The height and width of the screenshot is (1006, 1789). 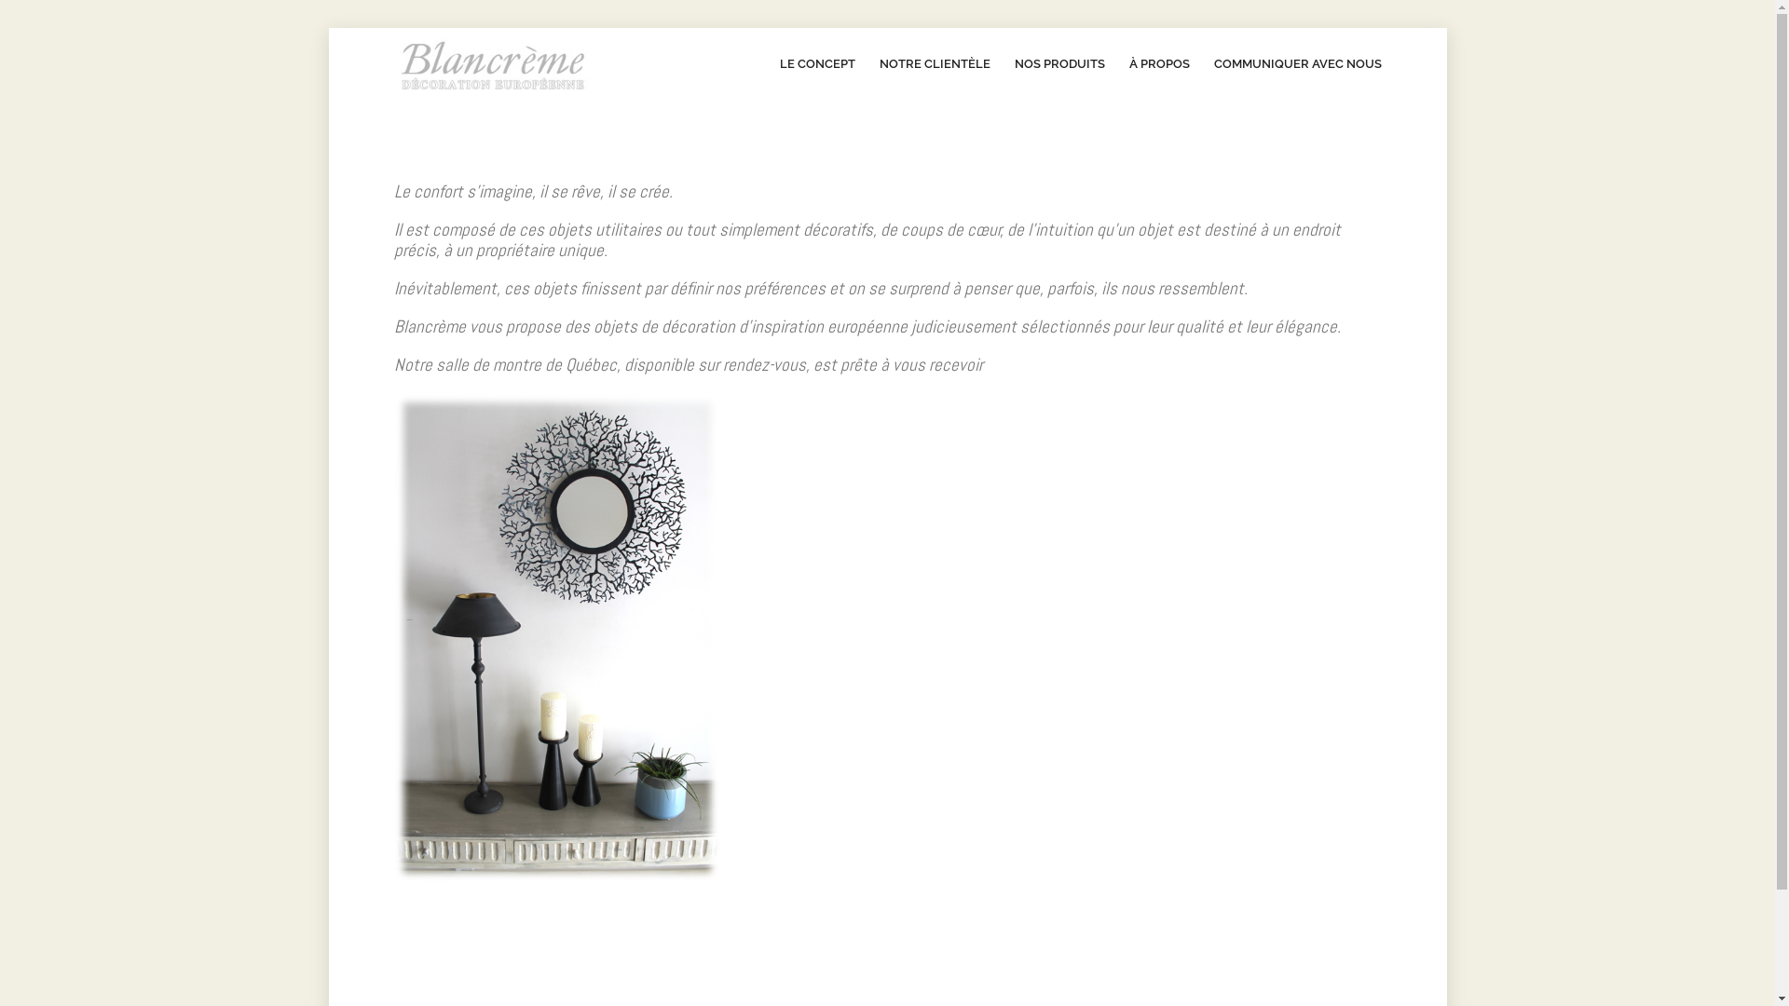 I want to click on COMMUNIQUER AVEC NOUS, so click(x=1297, y=63).